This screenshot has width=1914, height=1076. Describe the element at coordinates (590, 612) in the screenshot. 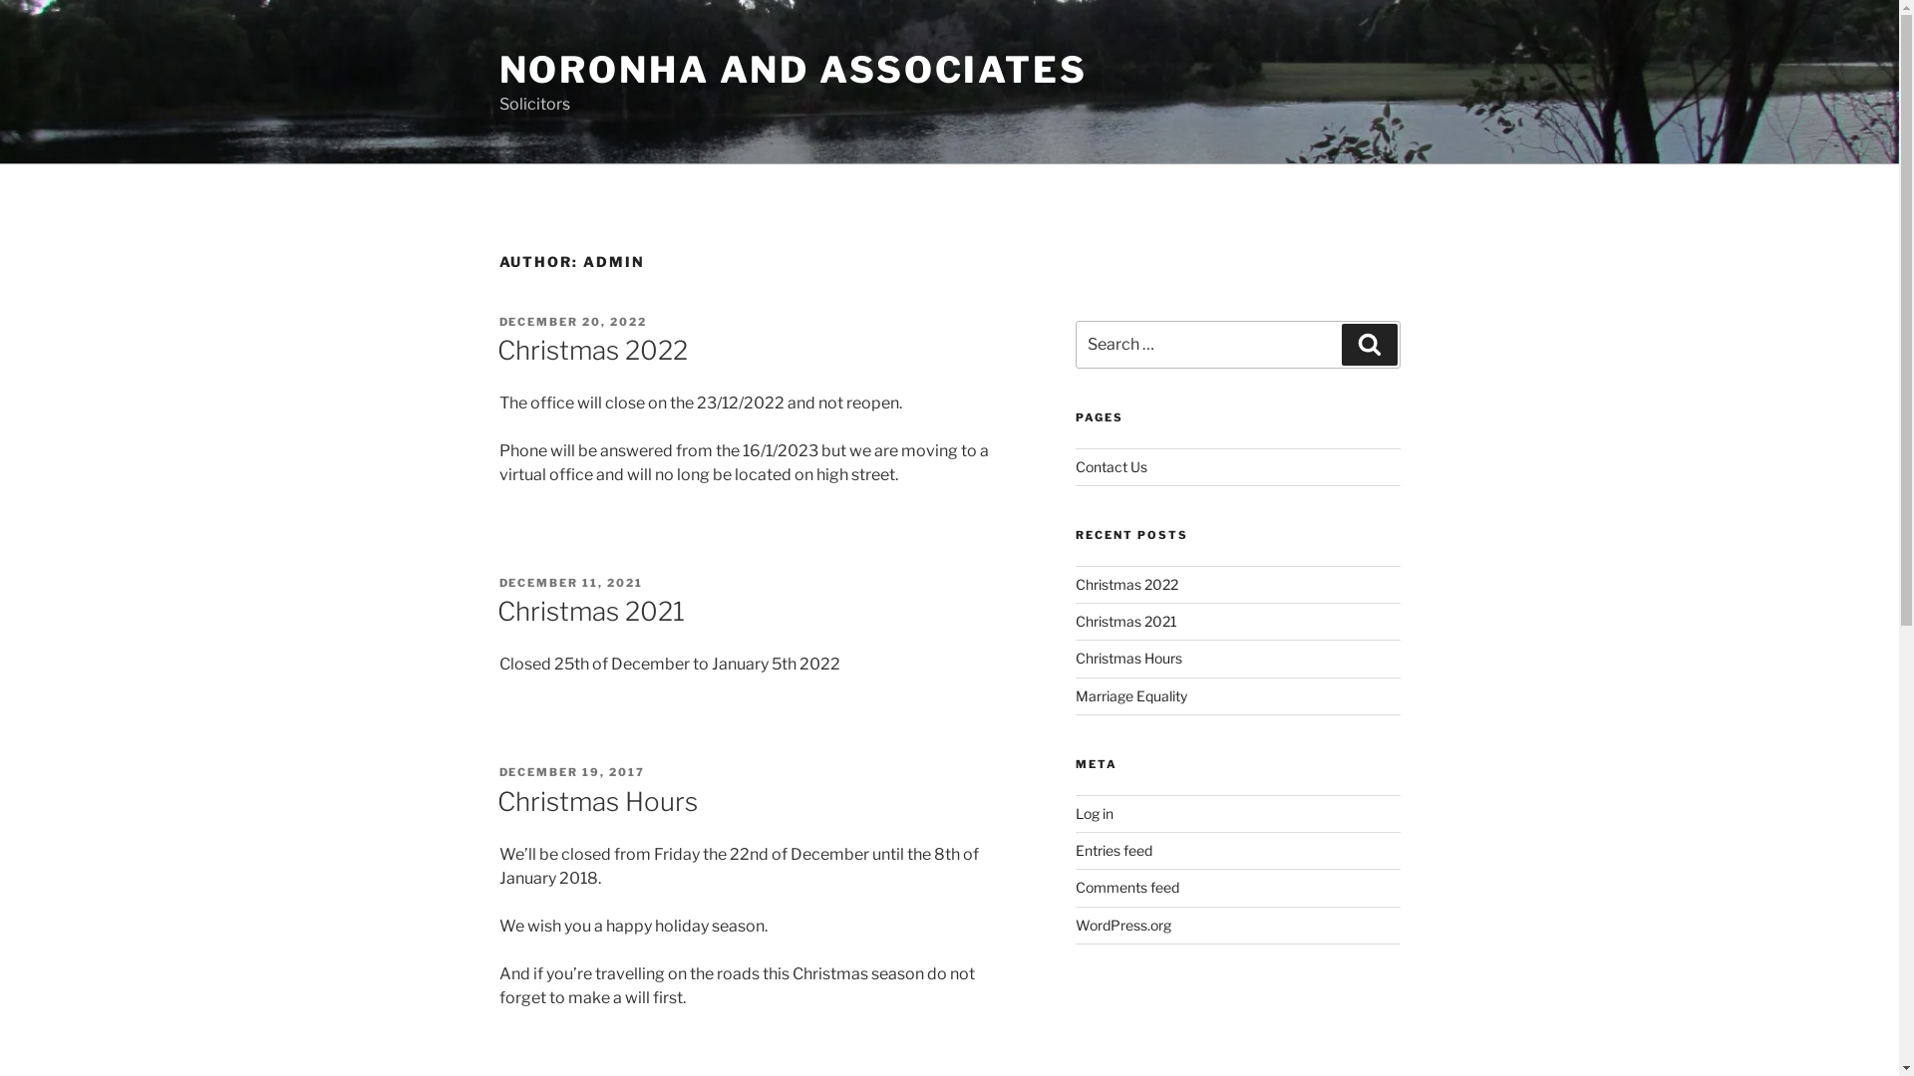

I see `Christmas 2021` at that location.